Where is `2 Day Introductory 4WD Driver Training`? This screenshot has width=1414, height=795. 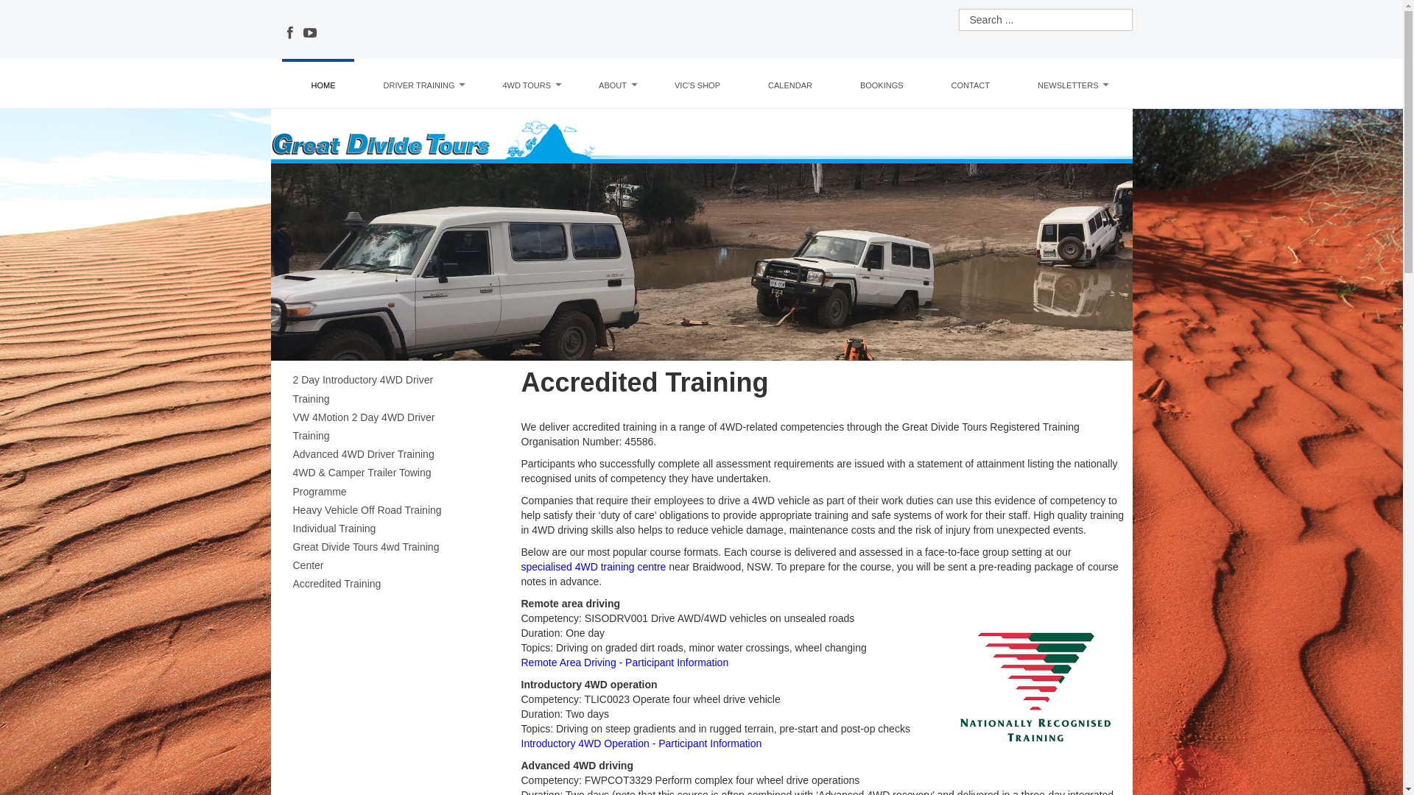 2 Day Introductory 4WD Driver Training is located at coordinates (381, 389).